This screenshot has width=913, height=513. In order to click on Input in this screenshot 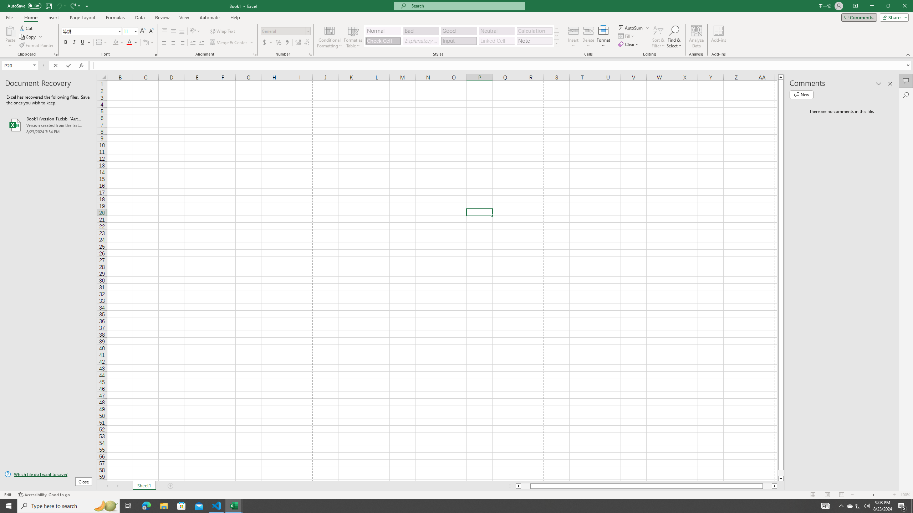, I will do `click(459, 41)`.